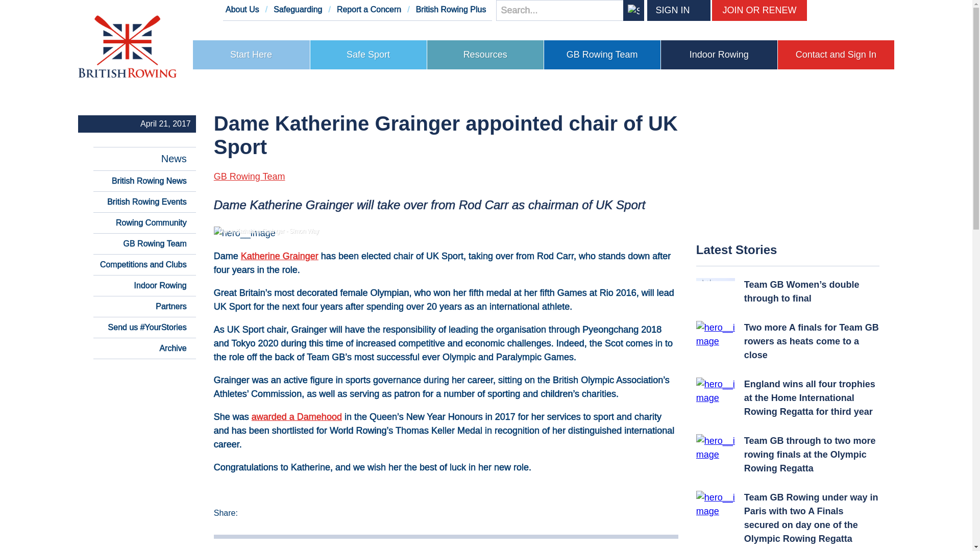 The width and height of the screenshot is (980, 551). I want to click on facebook, so click(840, 10).